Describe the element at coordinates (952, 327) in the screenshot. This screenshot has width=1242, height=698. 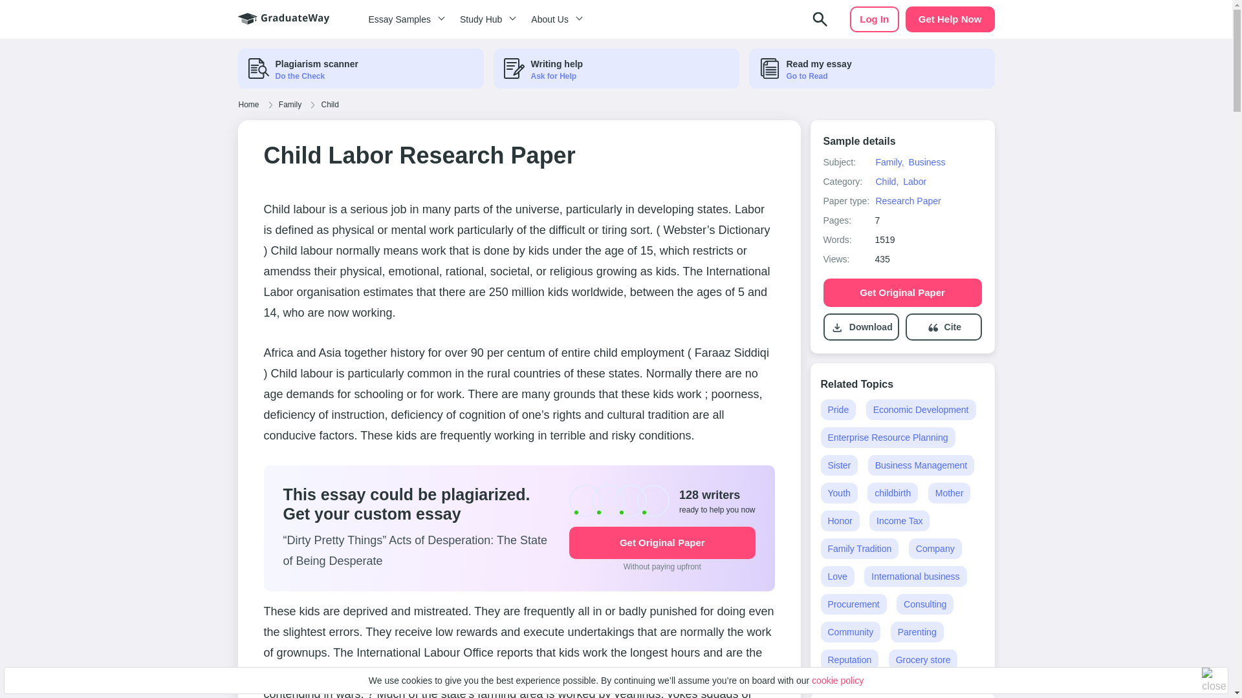
I see `Cite` at that location.